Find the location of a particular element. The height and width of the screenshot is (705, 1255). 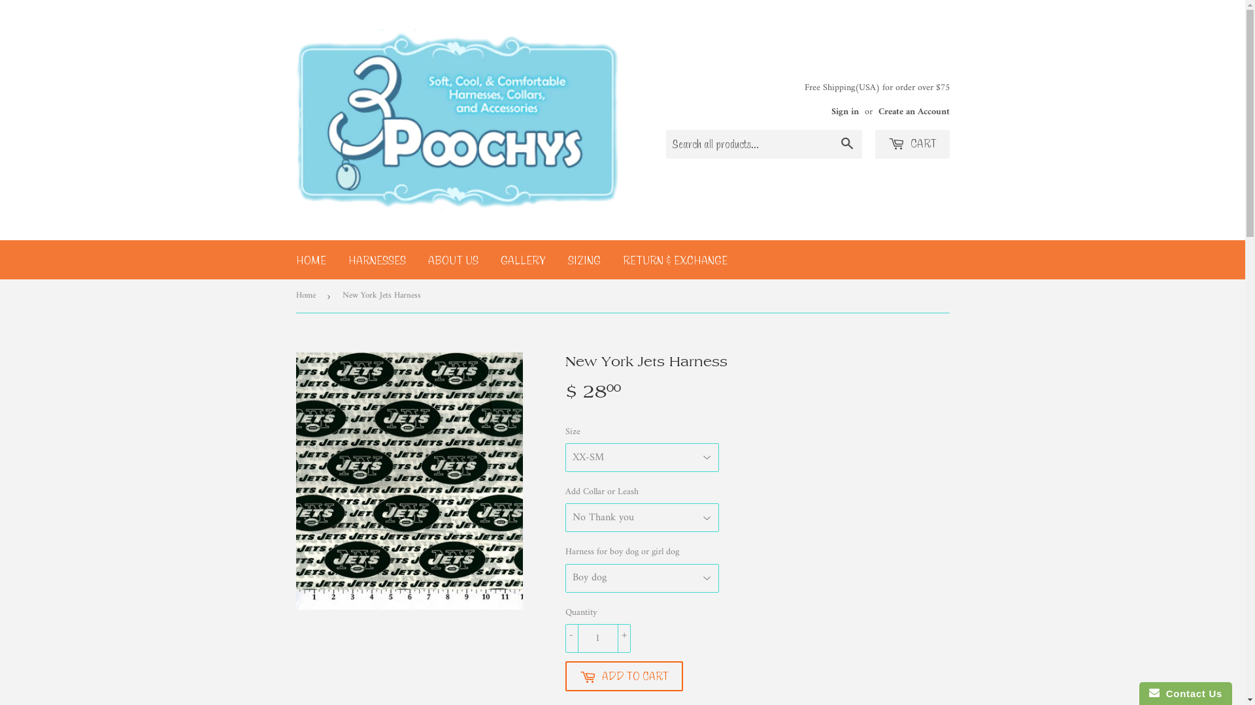

CART is located at coordinates (912, 144).